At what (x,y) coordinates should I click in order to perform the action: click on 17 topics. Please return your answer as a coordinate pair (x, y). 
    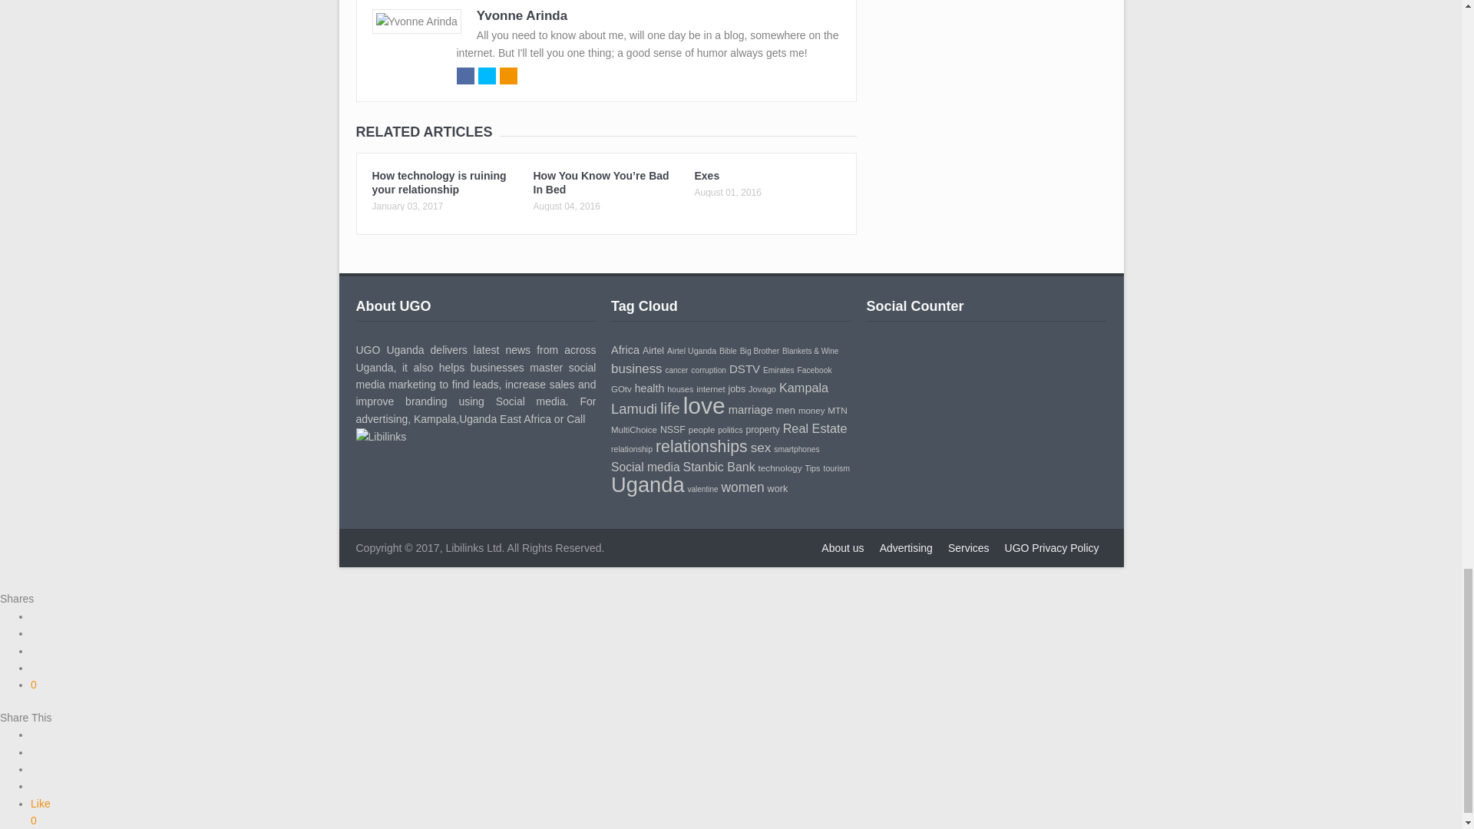
    Looking at the image, I should click on (653, 351).